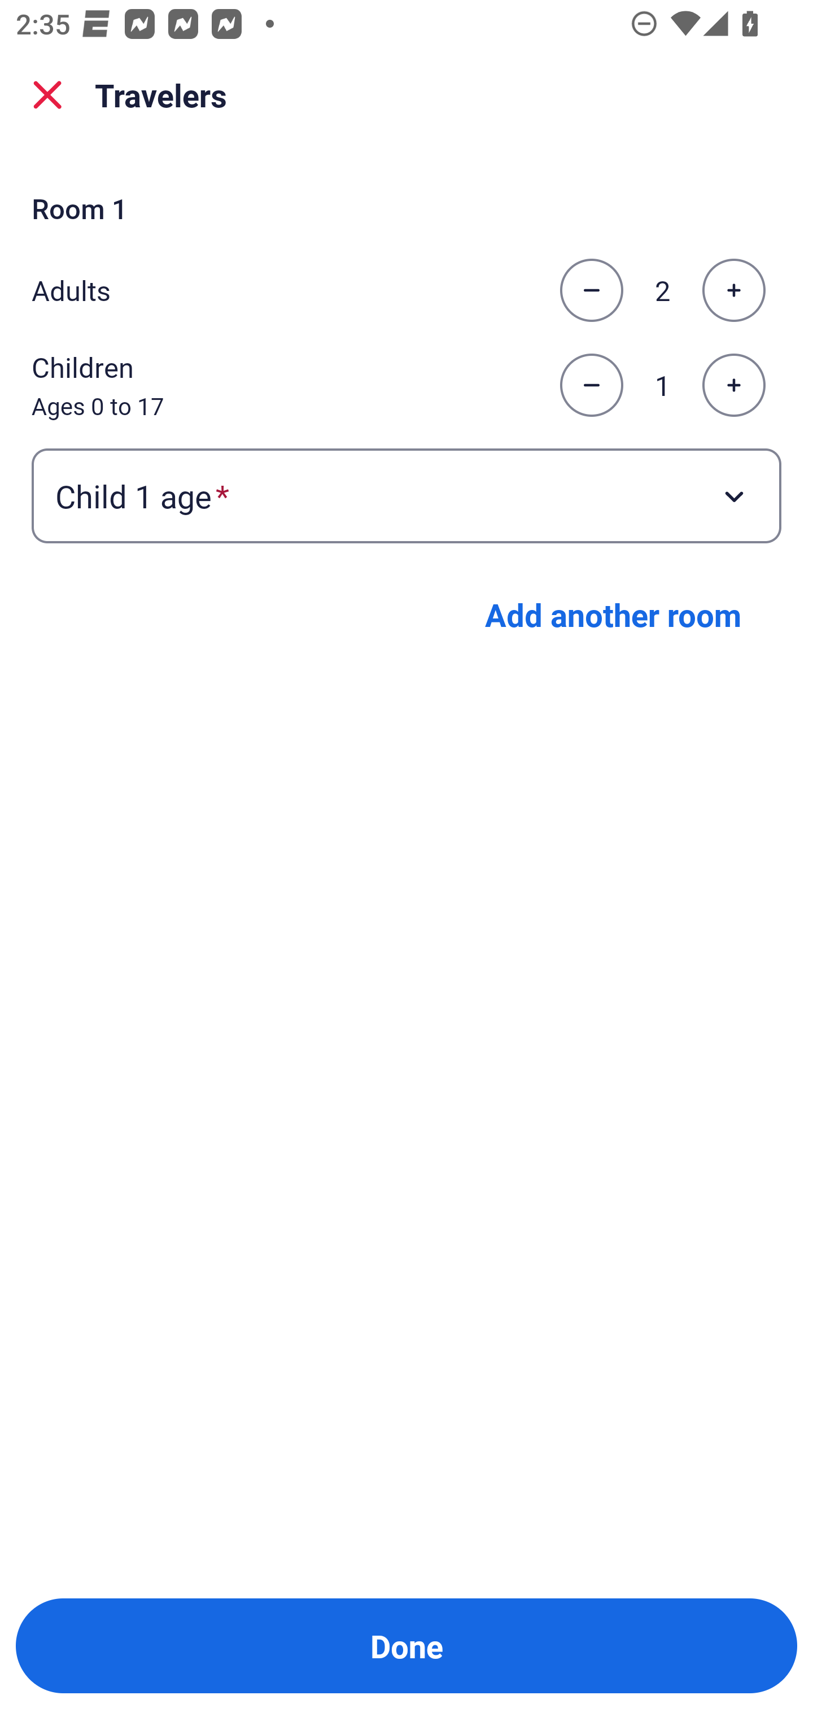  What do you see at coordinates (733, 290) in the screenshot?
I see `Increase the number of adults` at bounding box center [733, 290].